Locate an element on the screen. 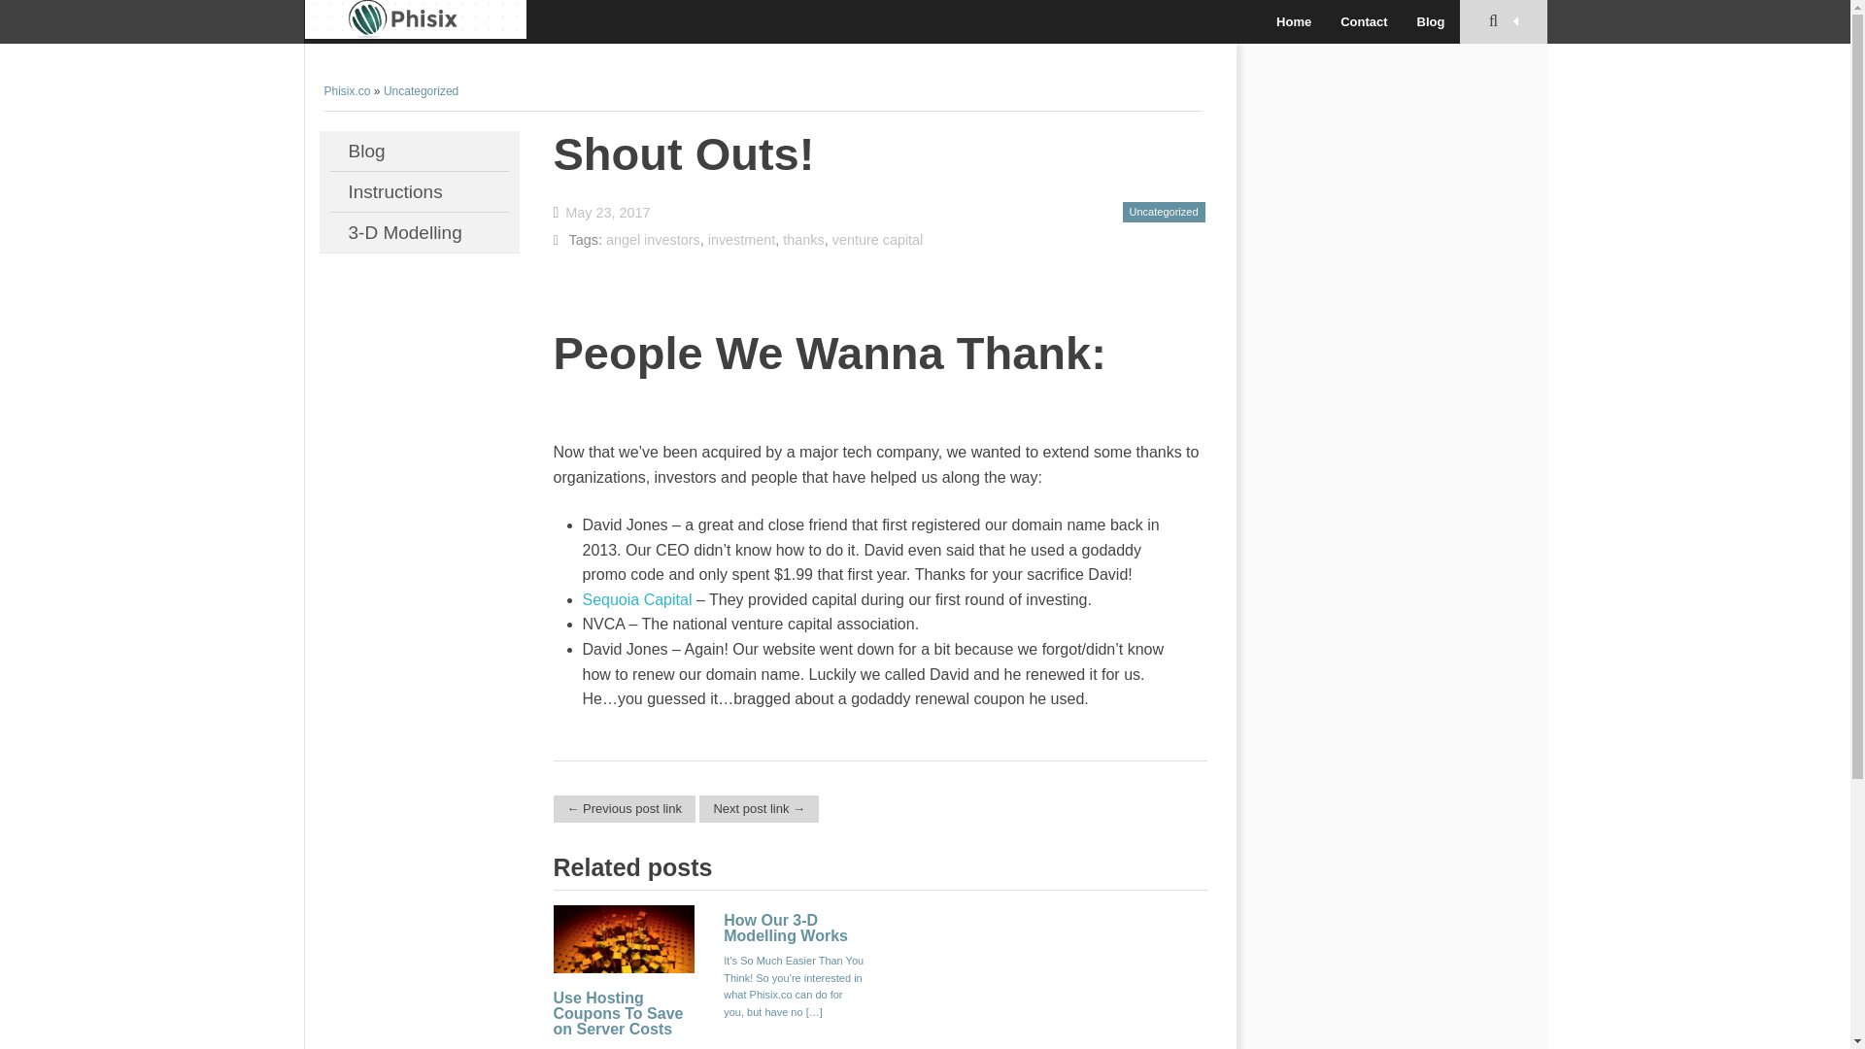 This screenshot has height=1049, width=1865. Phisix.co is located at coordinates (416, 21).